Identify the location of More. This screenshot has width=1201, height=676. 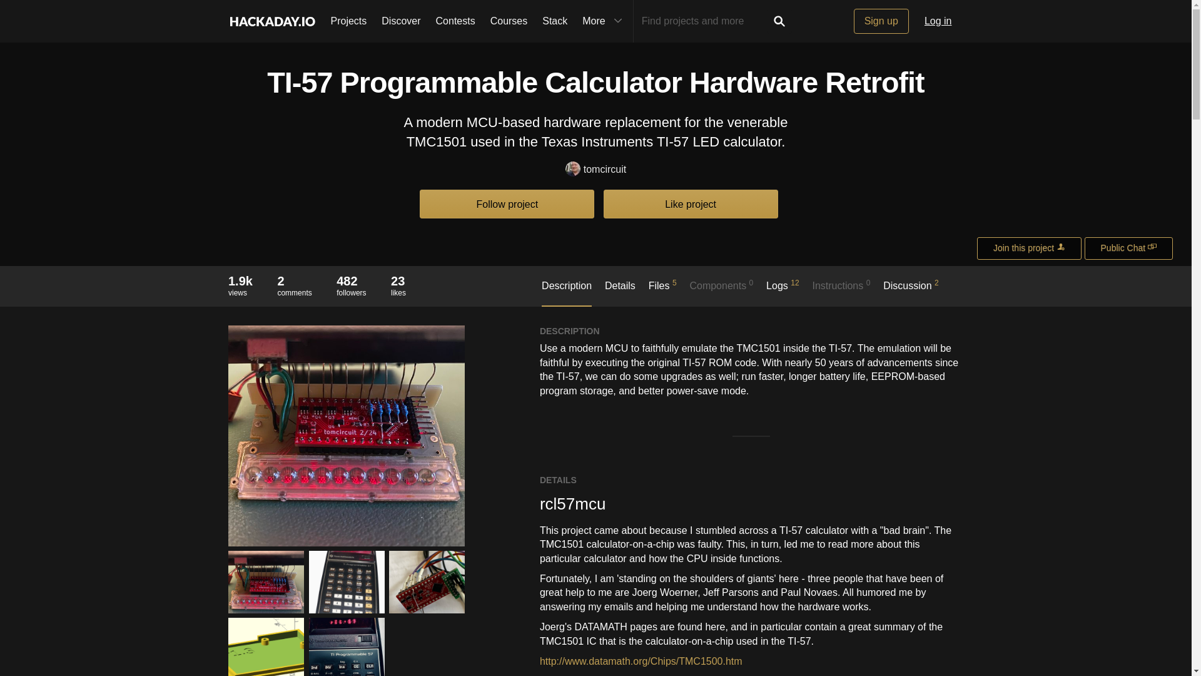
(604, 21).